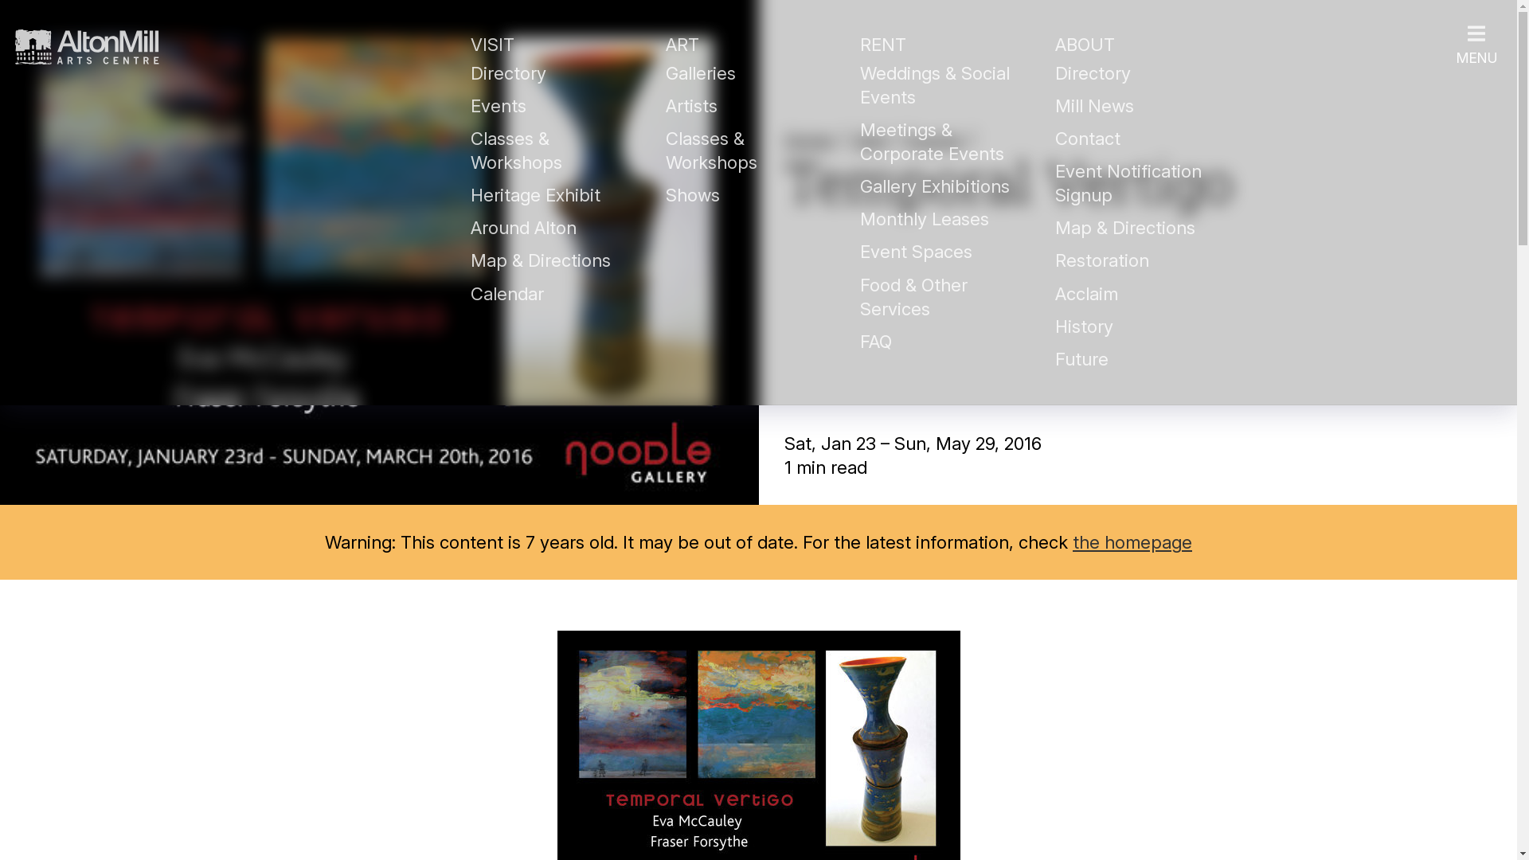  What do you see at coordinates (942, 45) in the screenshot?
I see `RENT` at bounding box center [942, 45].